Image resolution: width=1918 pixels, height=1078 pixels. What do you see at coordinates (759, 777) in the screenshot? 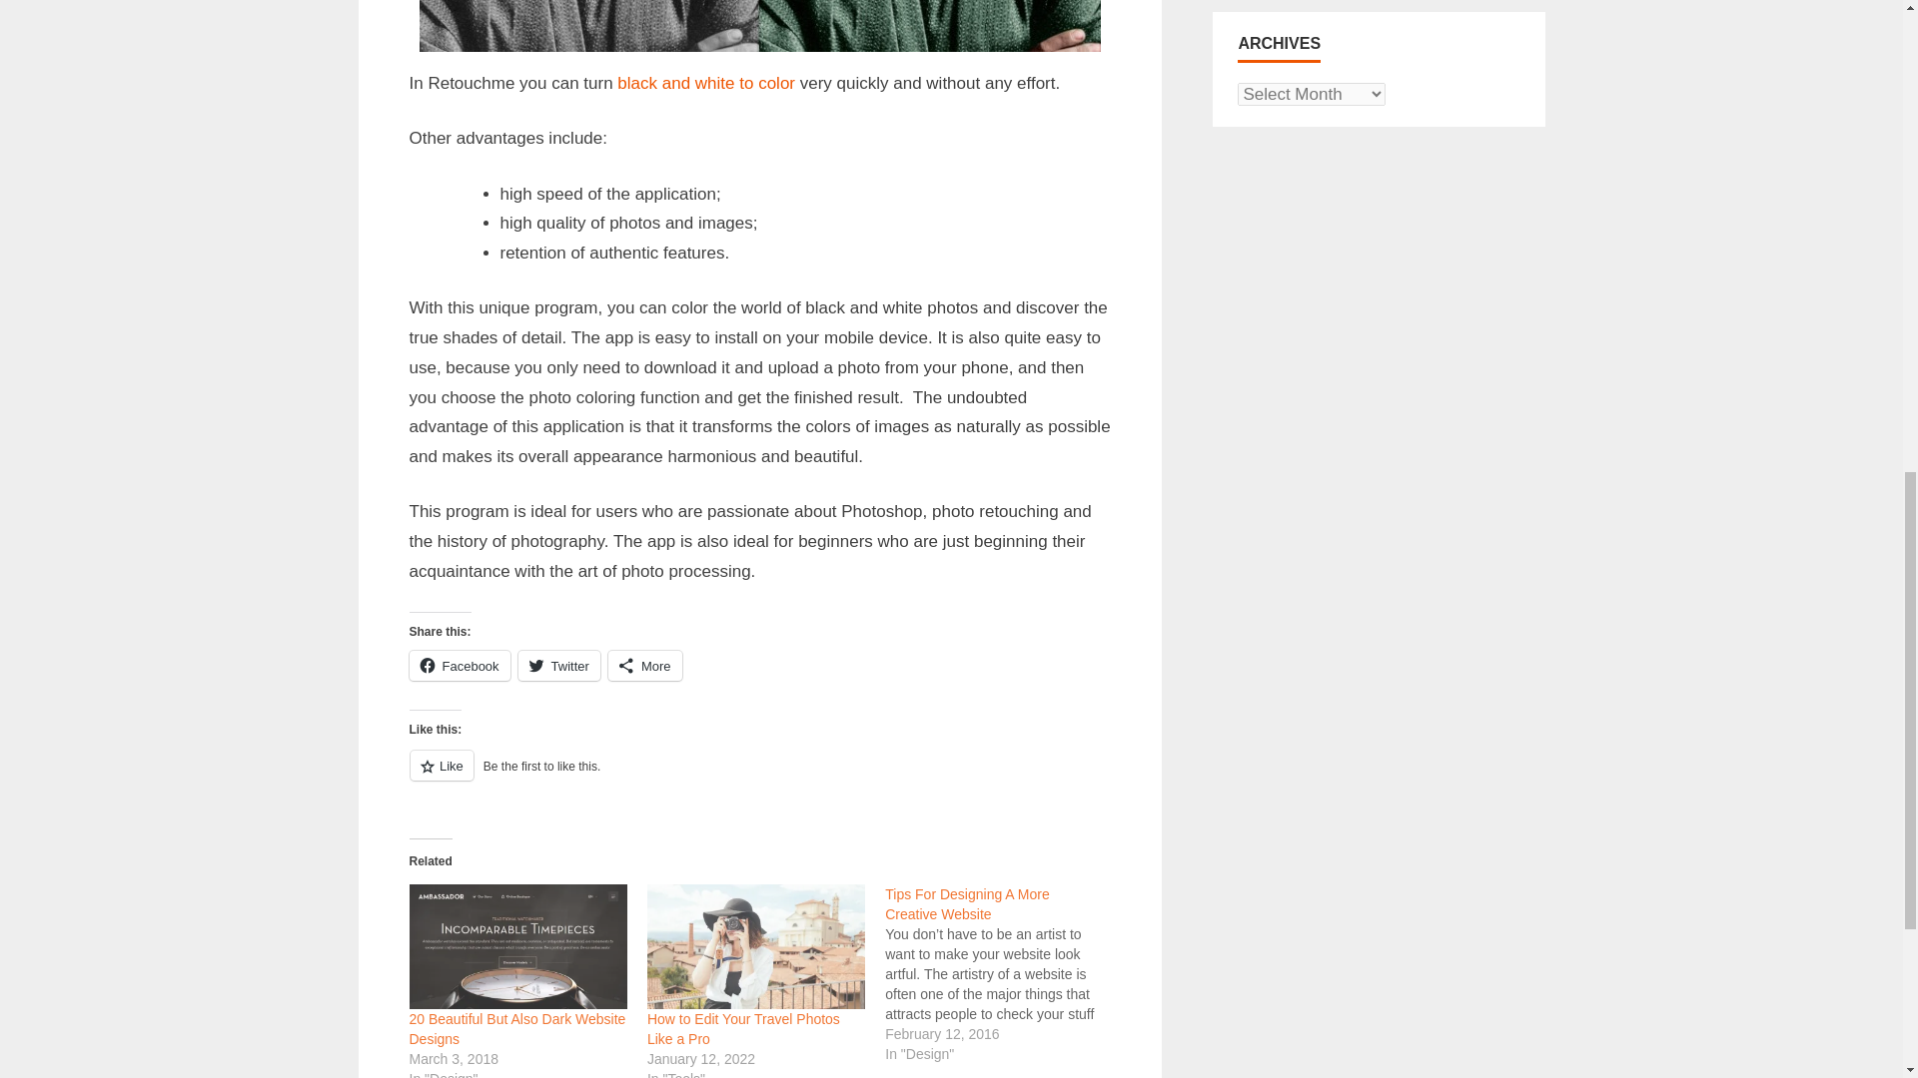
I see `Like or Reblog` at bounding box center [759, 777].